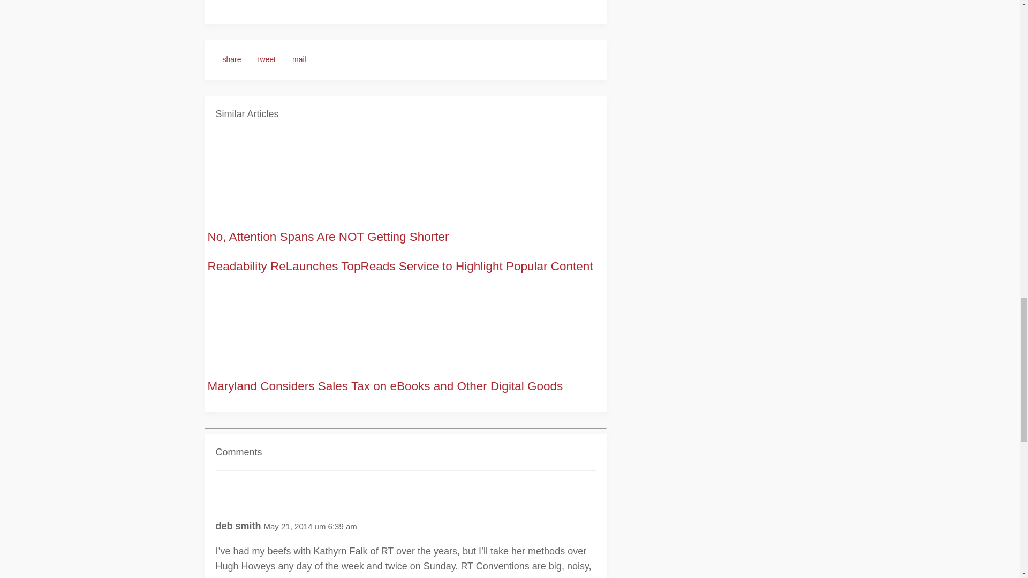 The height and width of the screenshot is (578, 1028). I want to click on mail, so click(299, 60).